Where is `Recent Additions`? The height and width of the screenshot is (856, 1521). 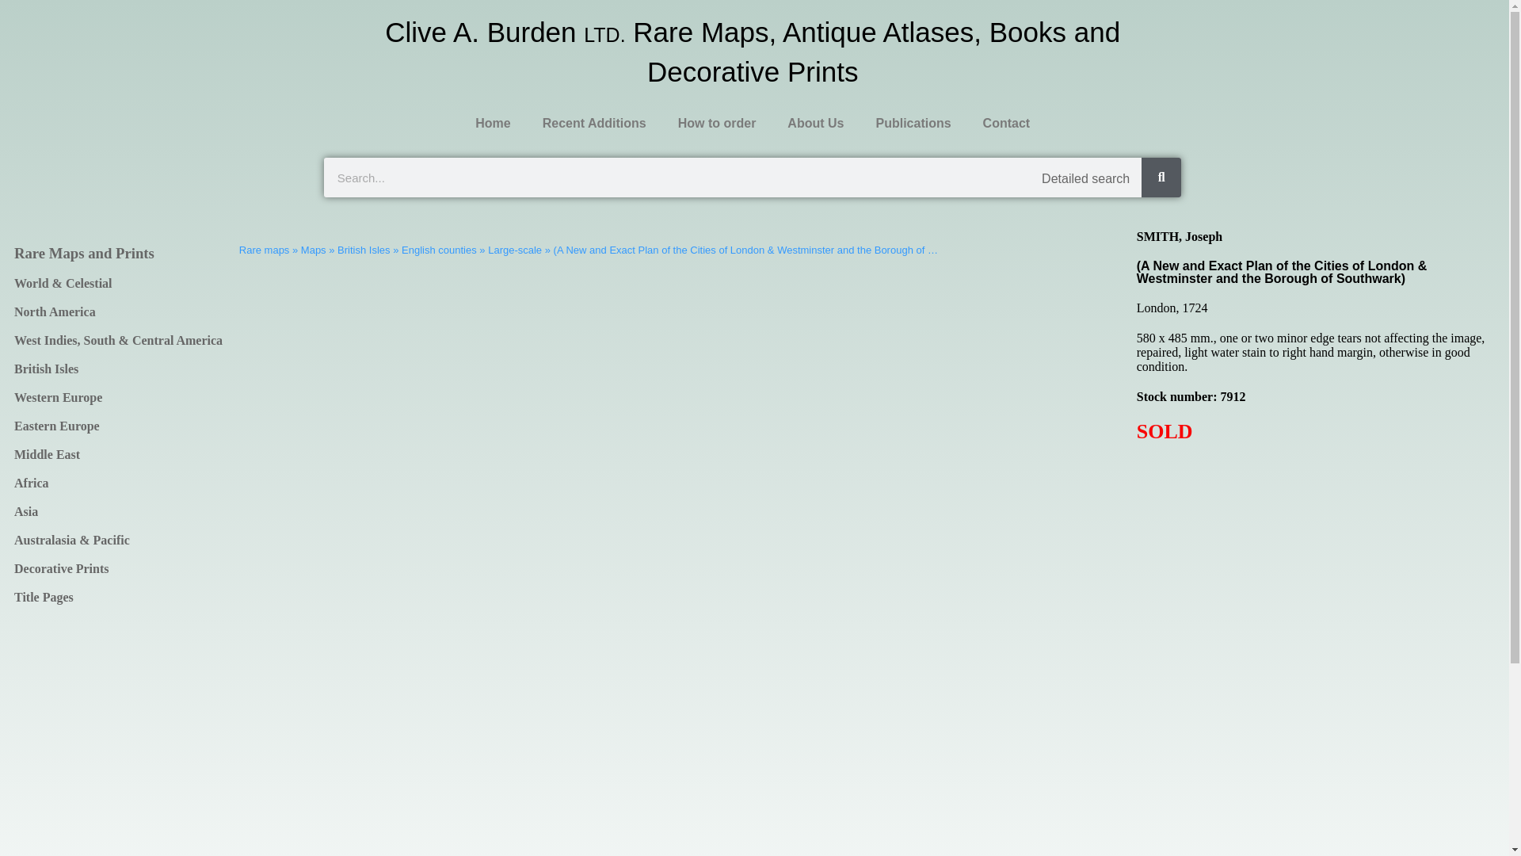 Recent Additions is located at coordinates (594, 124).